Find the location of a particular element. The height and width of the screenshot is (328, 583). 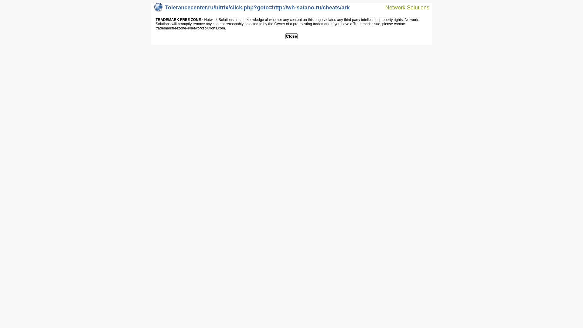

Close is located at coordinates (291, 36).